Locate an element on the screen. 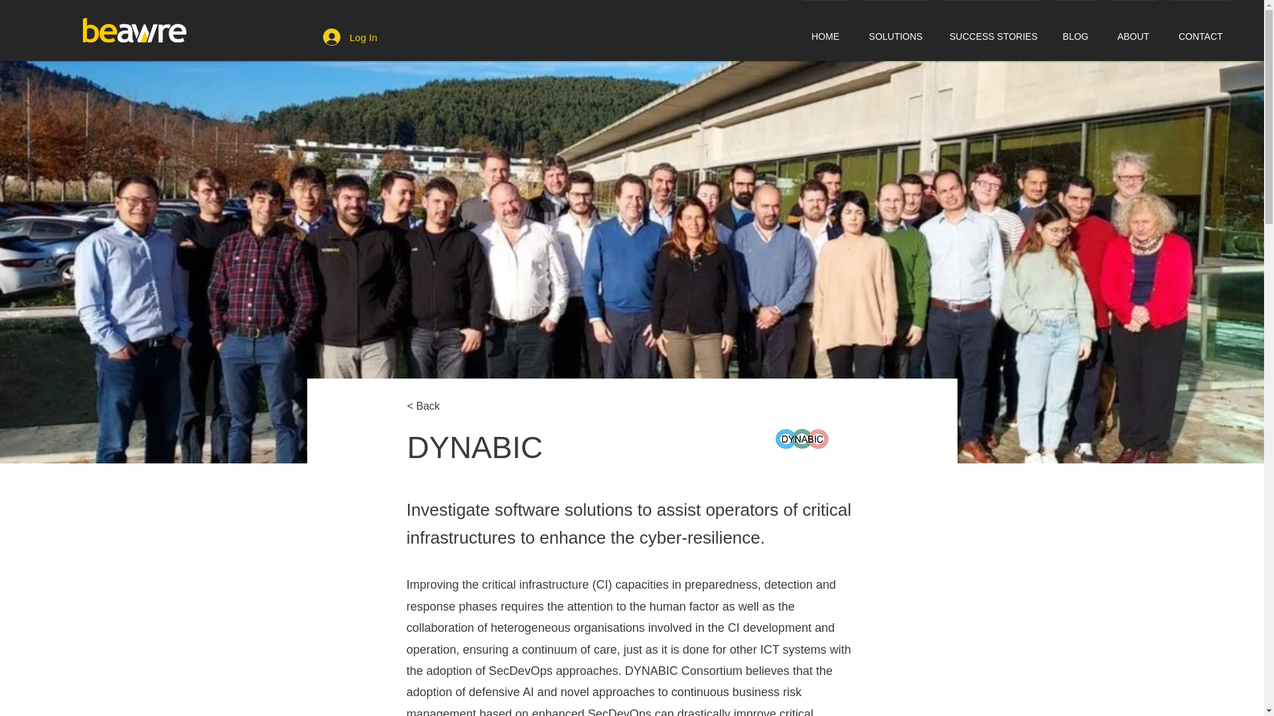  SOLUTIONS is located at coordinates (896, 30).